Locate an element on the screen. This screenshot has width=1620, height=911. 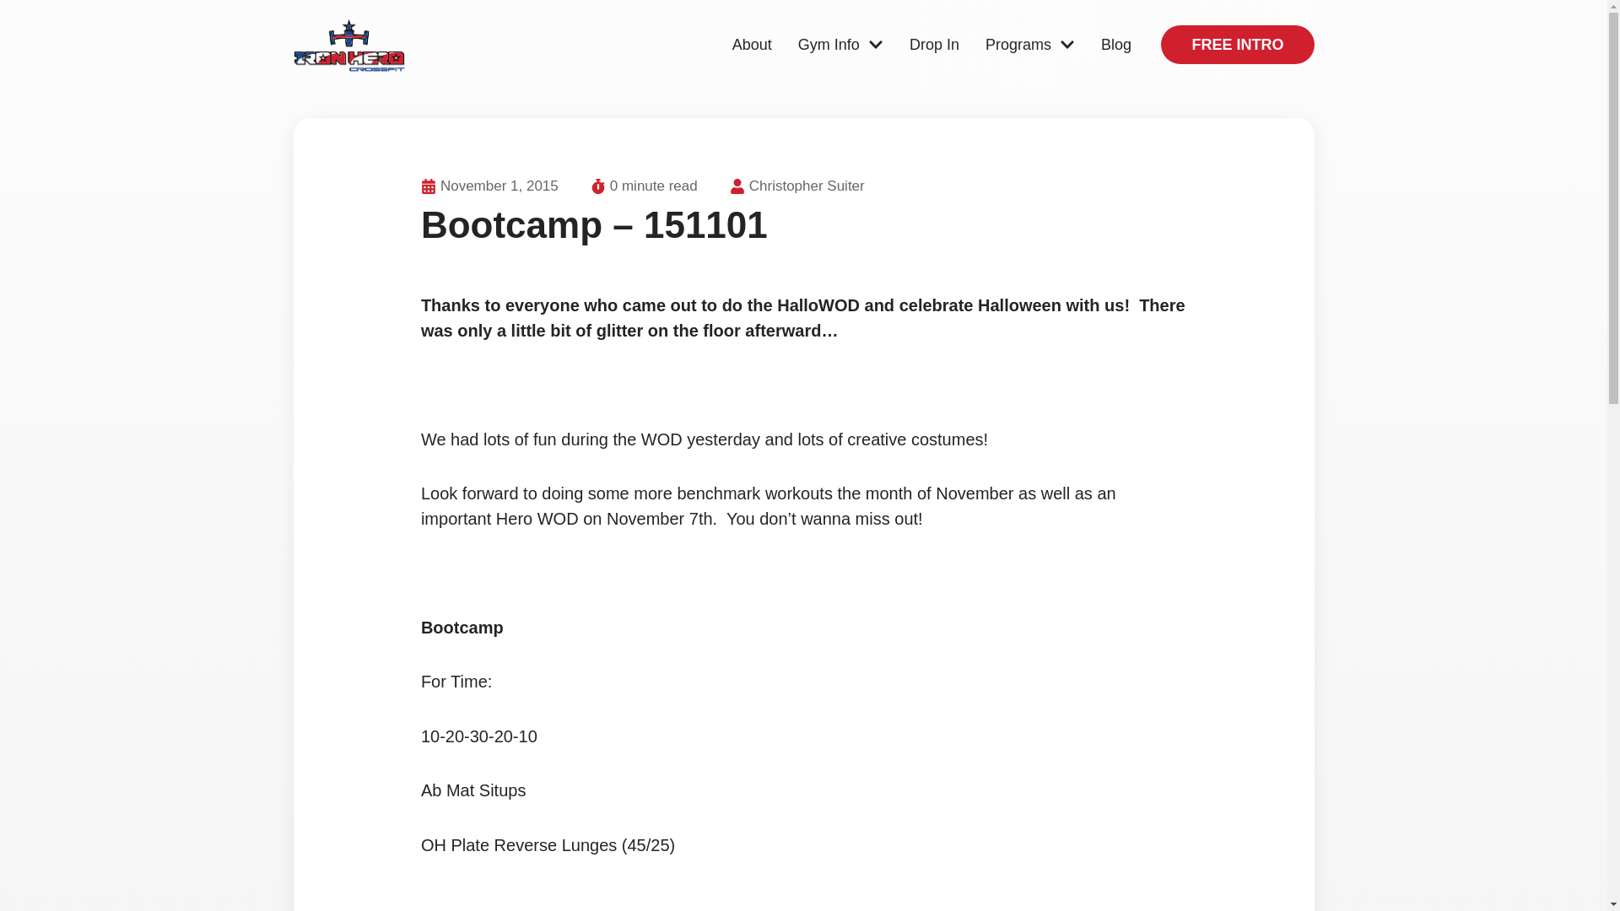
Programs is located at coordinates (1029, 44).